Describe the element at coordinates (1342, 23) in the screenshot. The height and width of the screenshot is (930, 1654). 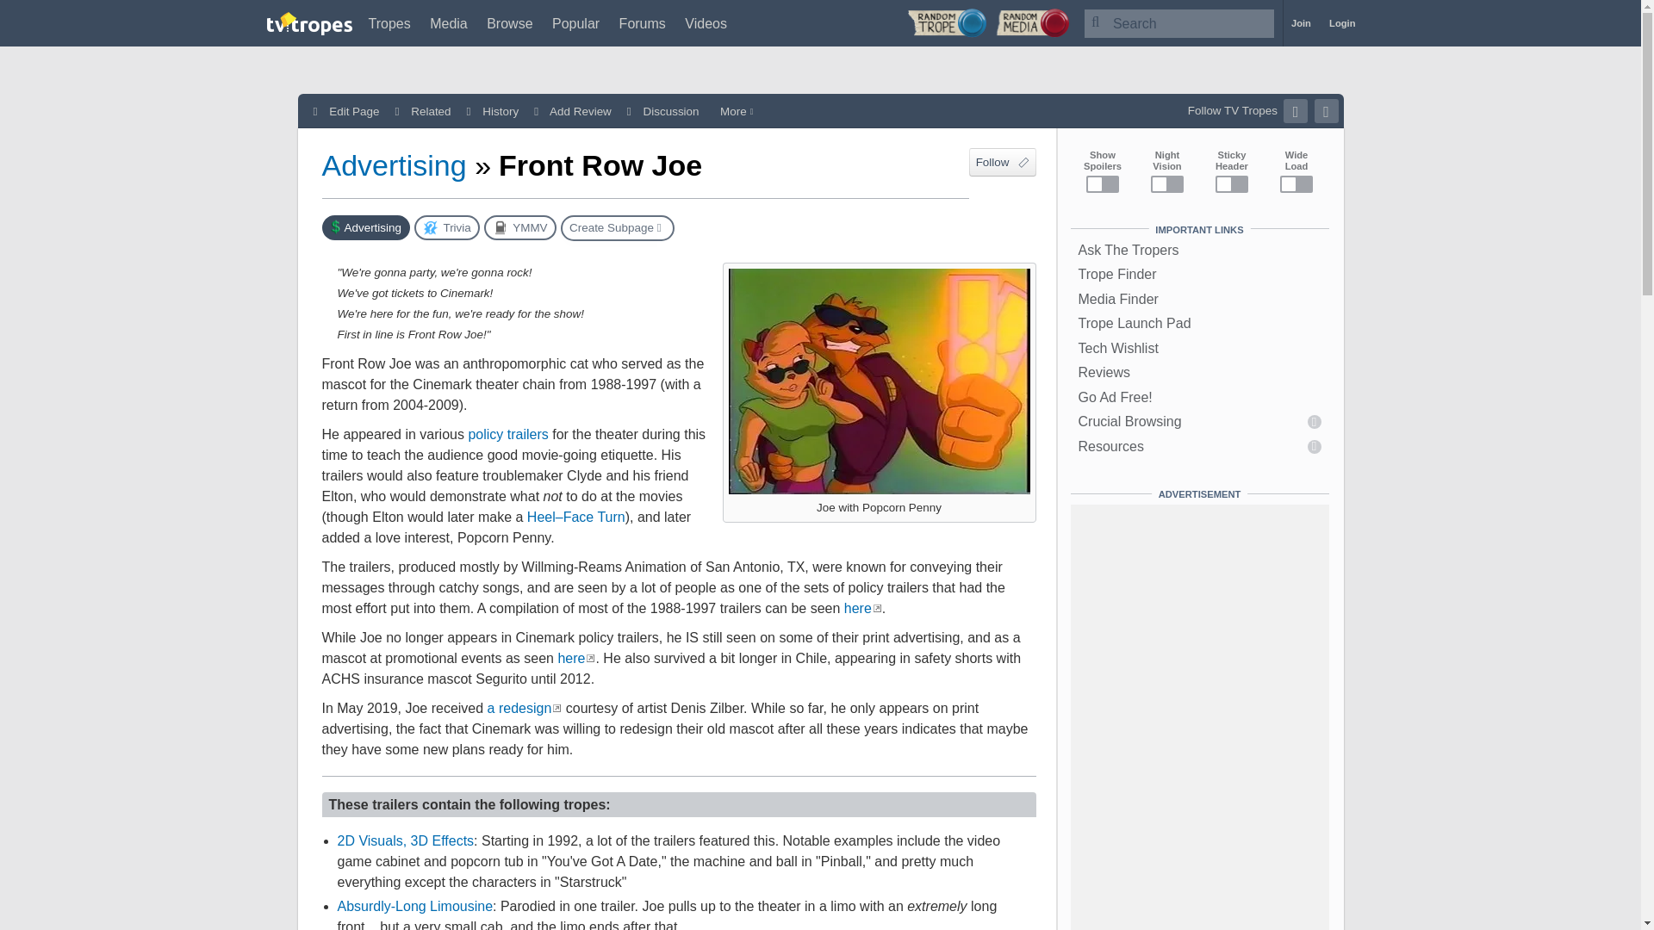
I see `Login` at that location.